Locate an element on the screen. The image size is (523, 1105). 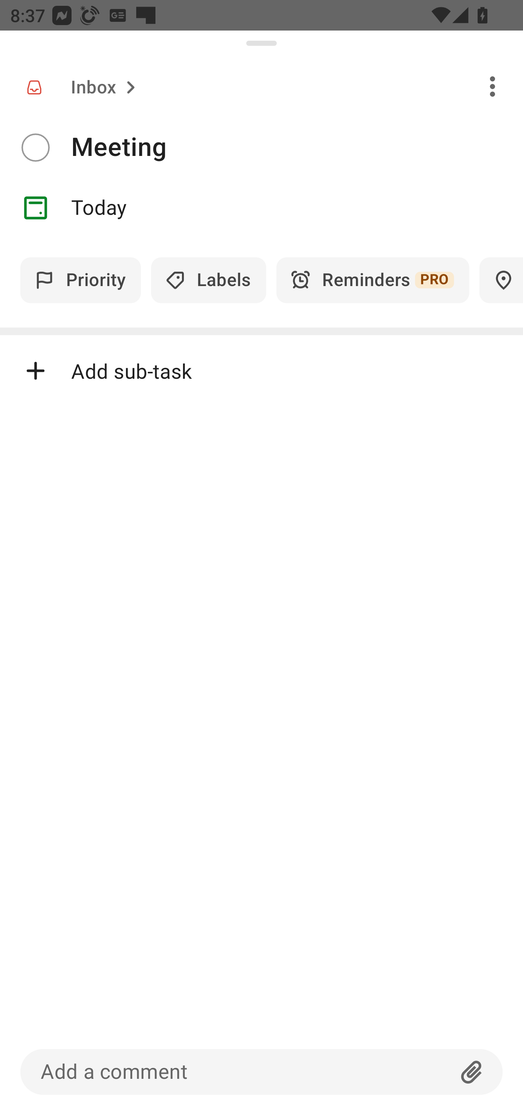
Priority is located at coordinates (81, 280).